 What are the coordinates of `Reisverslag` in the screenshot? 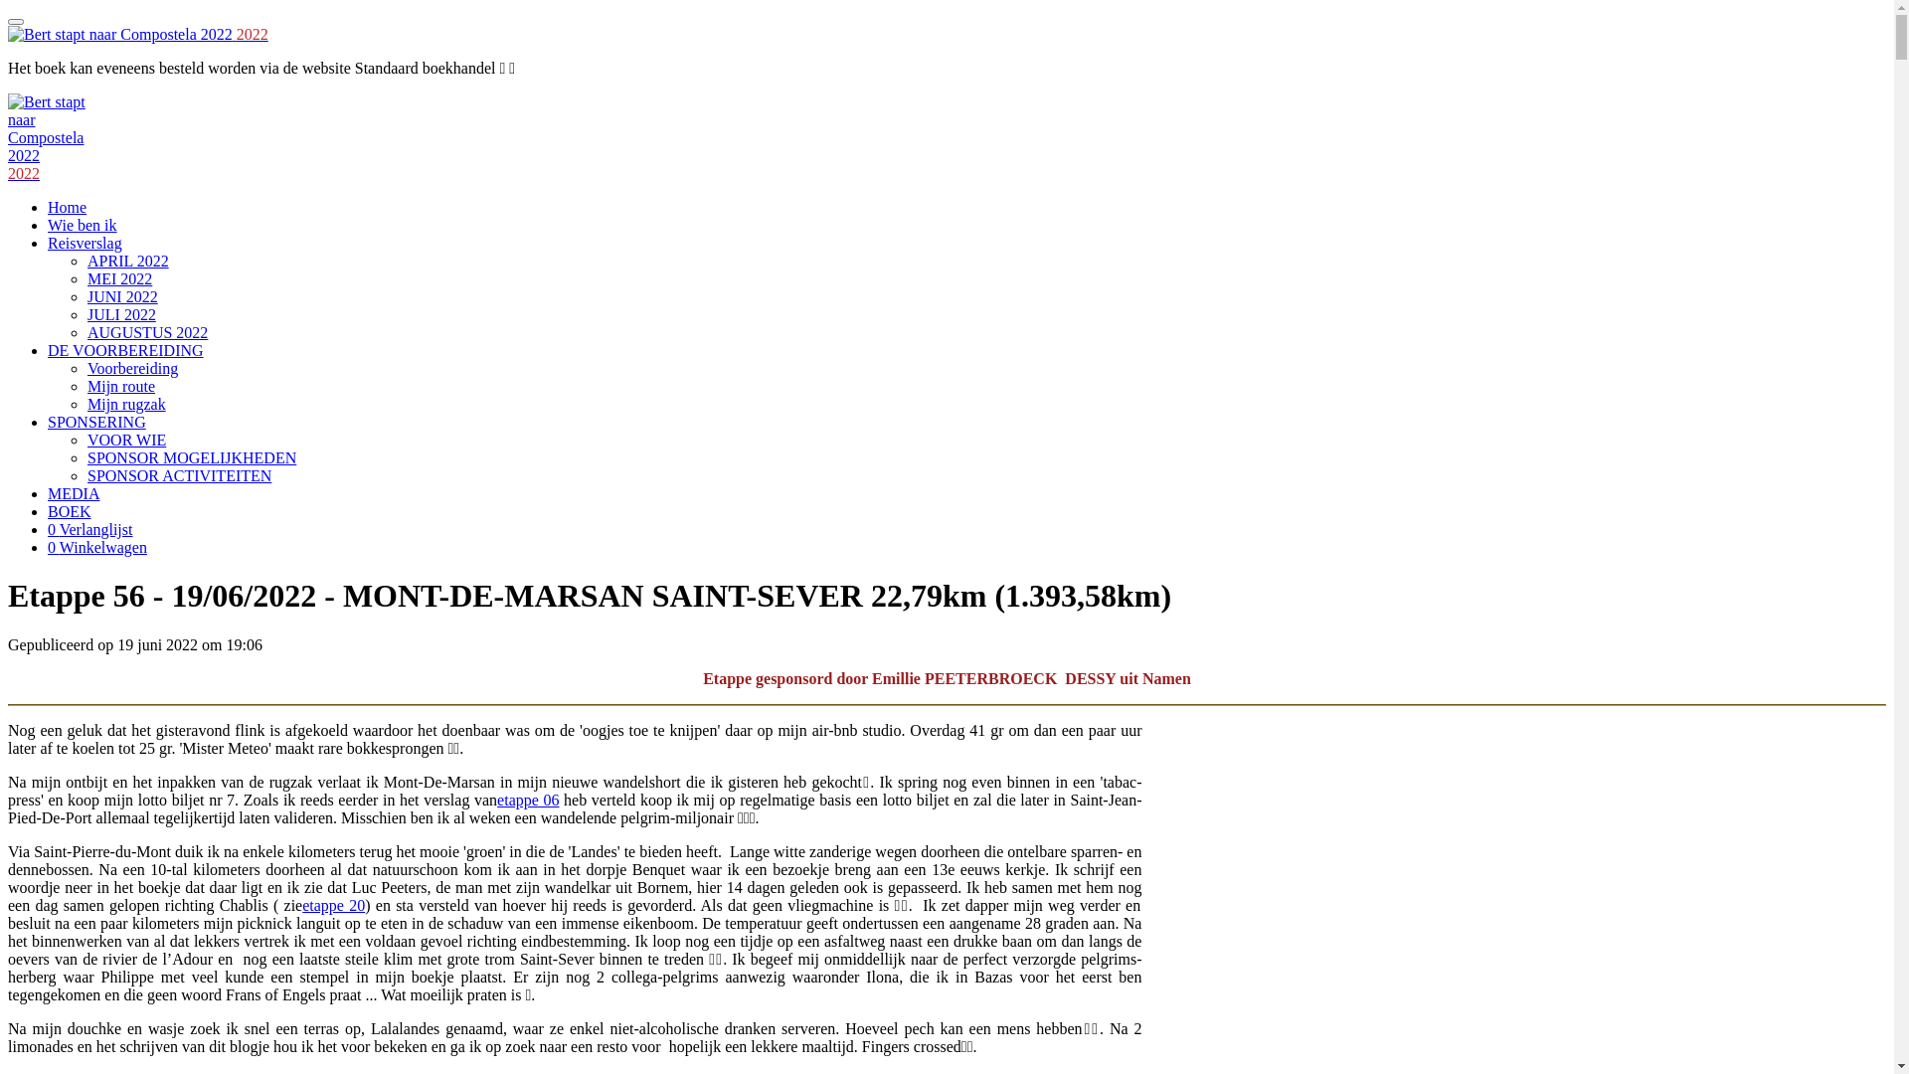 It's located at (85, 243).